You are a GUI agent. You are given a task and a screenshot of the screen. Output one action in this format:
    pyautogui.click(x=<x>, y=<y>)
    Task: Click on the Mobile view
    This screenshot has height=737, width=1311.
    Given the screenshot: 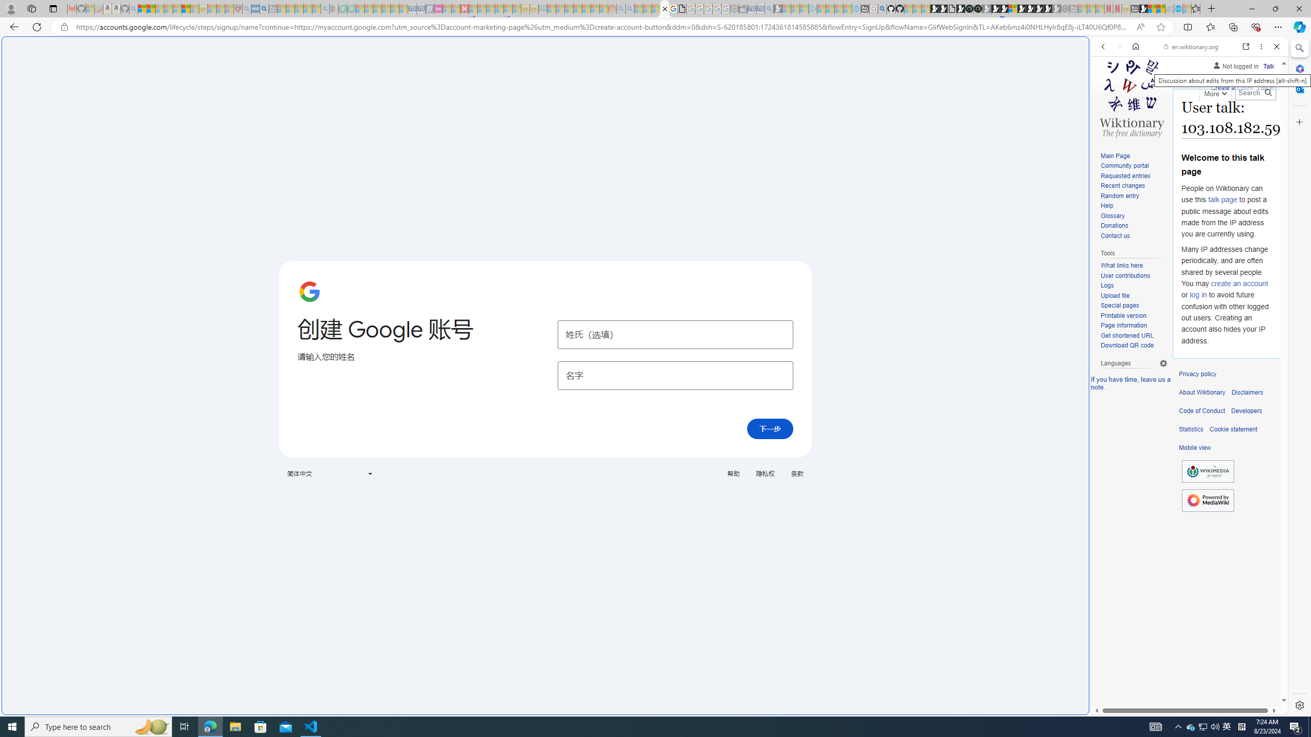 What is the action you would take?
    pyautogui.click(x=1195, y=448)
    